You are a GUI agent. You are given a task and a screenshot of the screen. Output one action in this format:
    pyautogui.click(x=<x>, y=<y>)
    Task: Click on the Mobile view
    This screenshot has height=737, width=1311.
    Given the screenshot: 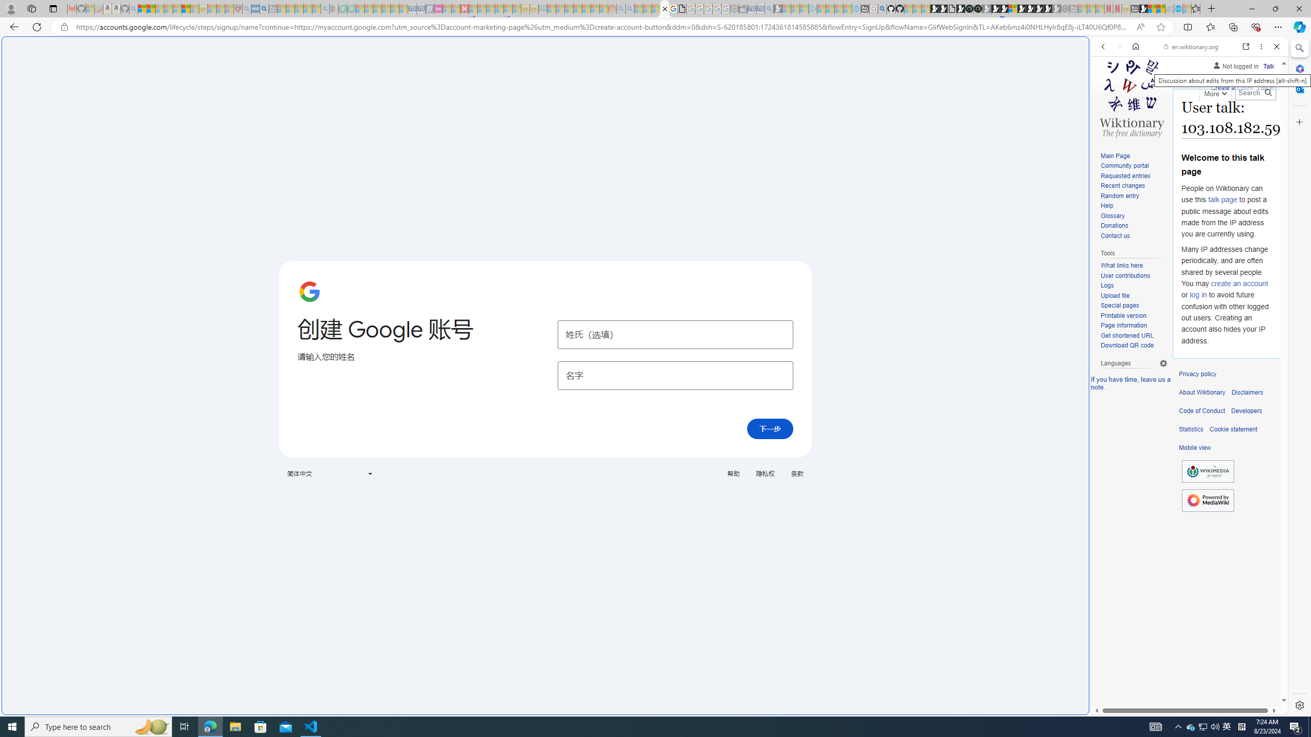 What is the action you would take?
    pyautogui.click(x=1195, y=448)
    